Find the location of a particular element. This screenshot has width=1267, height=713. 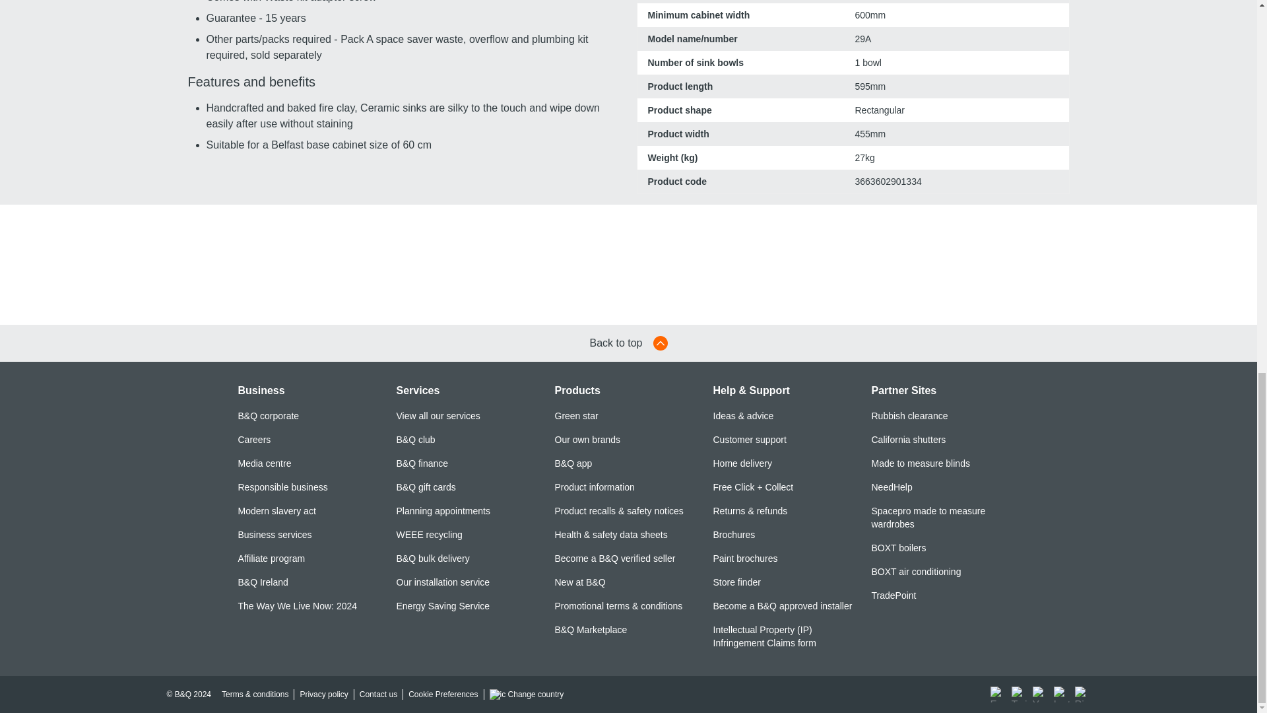

icons.globe is located at coordinates (498, 695).